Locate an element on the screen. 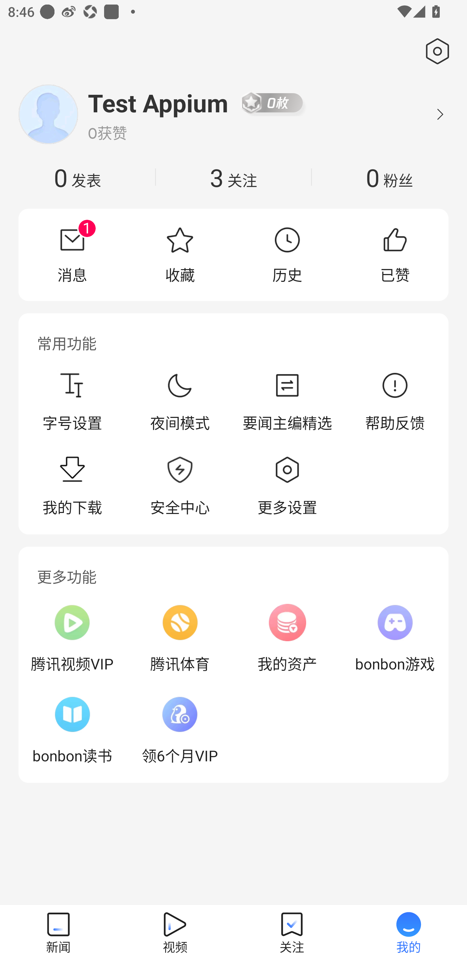 This screenshot has width=467, height=961. 腾讯视频VIP，可点击 is located at coordinates (72, 638).